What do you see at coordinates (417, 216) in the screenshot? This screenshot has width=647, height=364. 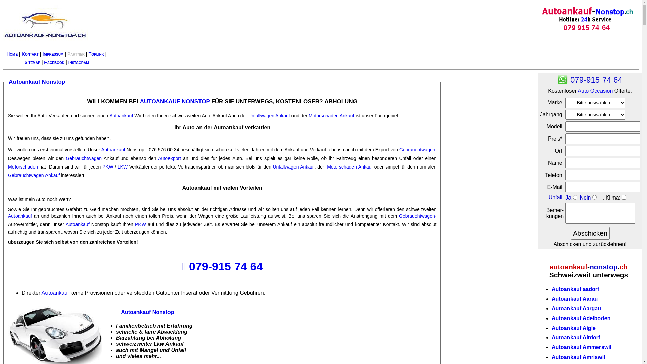 I see `Gebrauchtwagen` at bounding box center [417, 216].